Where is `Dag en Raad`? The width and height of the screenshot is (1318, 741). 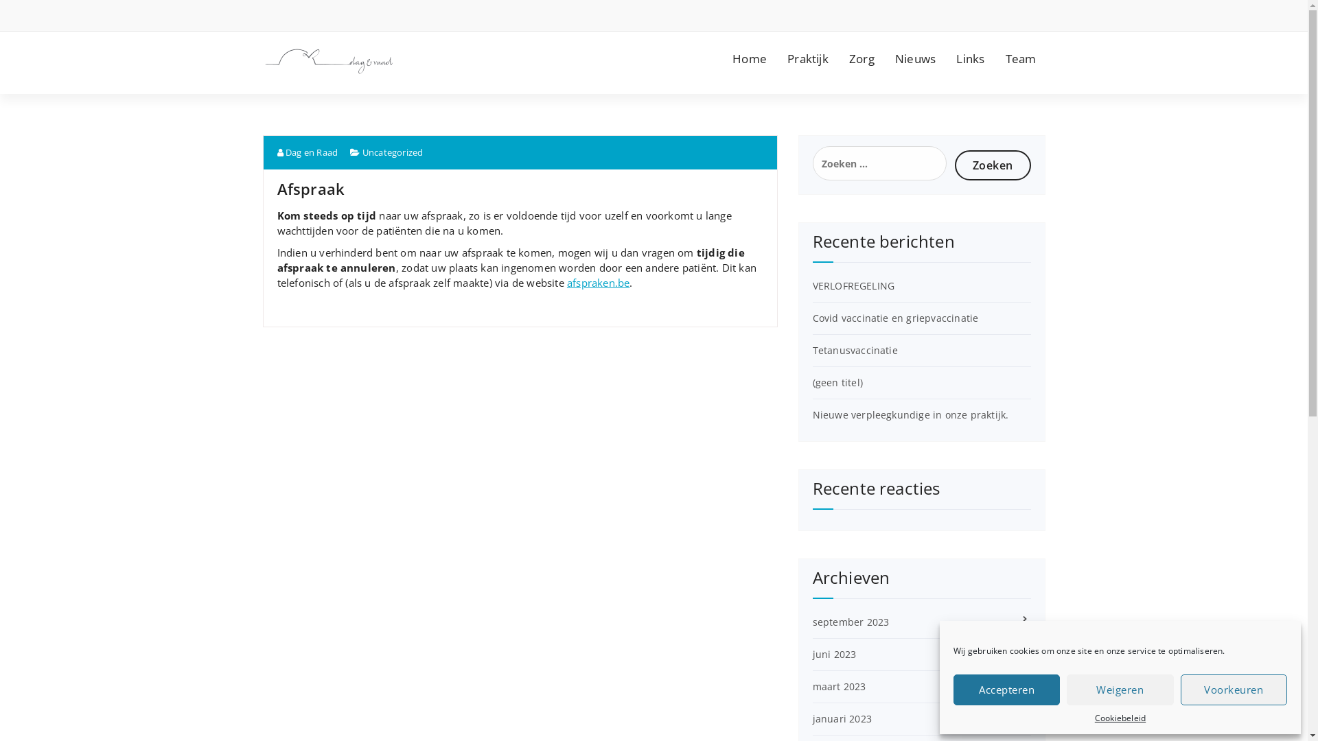
Dag en Raad is located at coordinates (308, 152).